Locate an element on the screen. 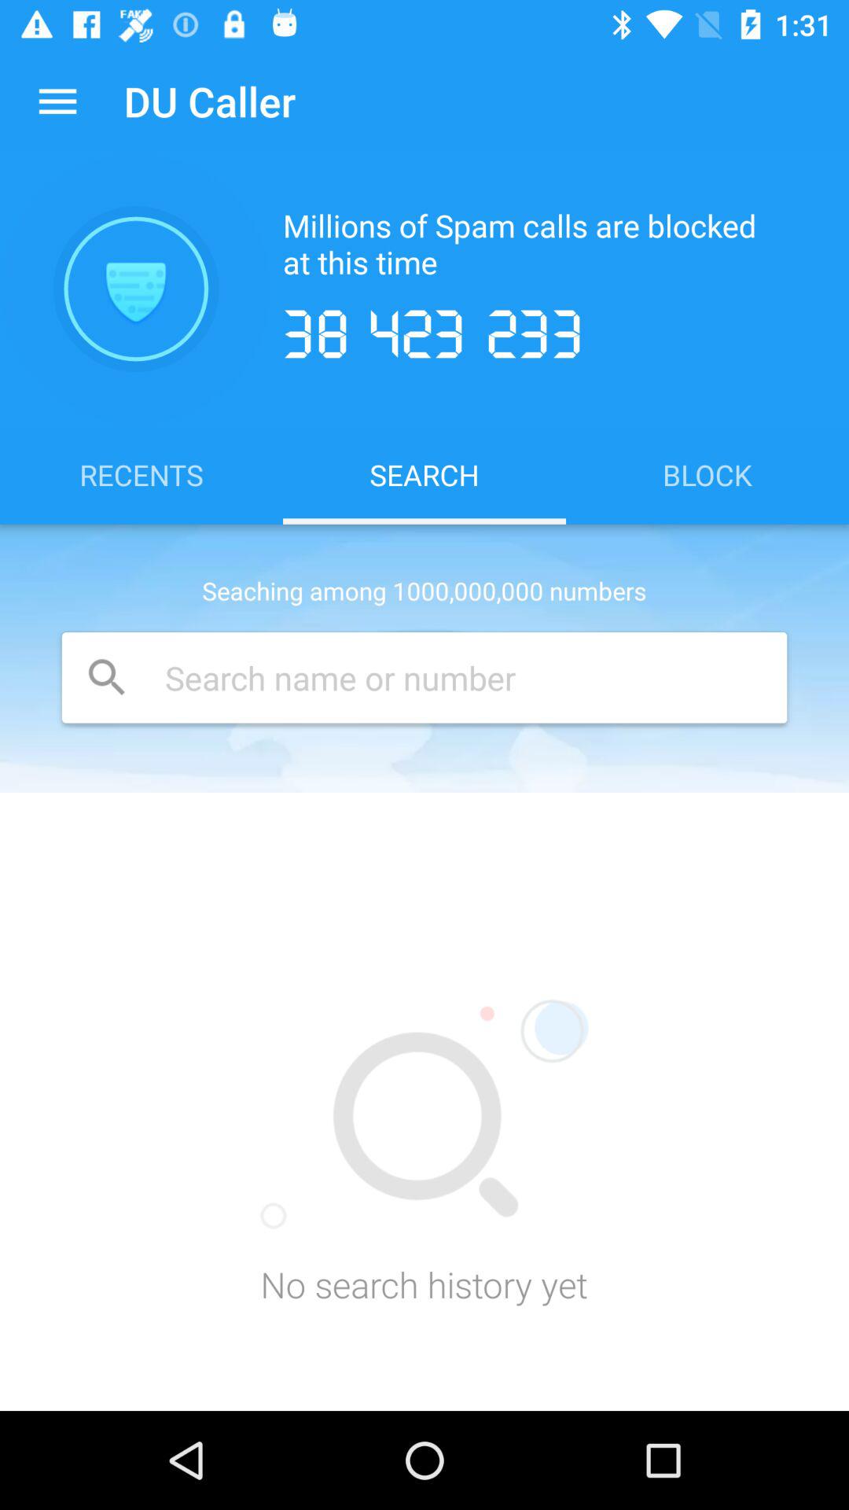  open item next to millions of spam icon is located at coordinates (136, 289).